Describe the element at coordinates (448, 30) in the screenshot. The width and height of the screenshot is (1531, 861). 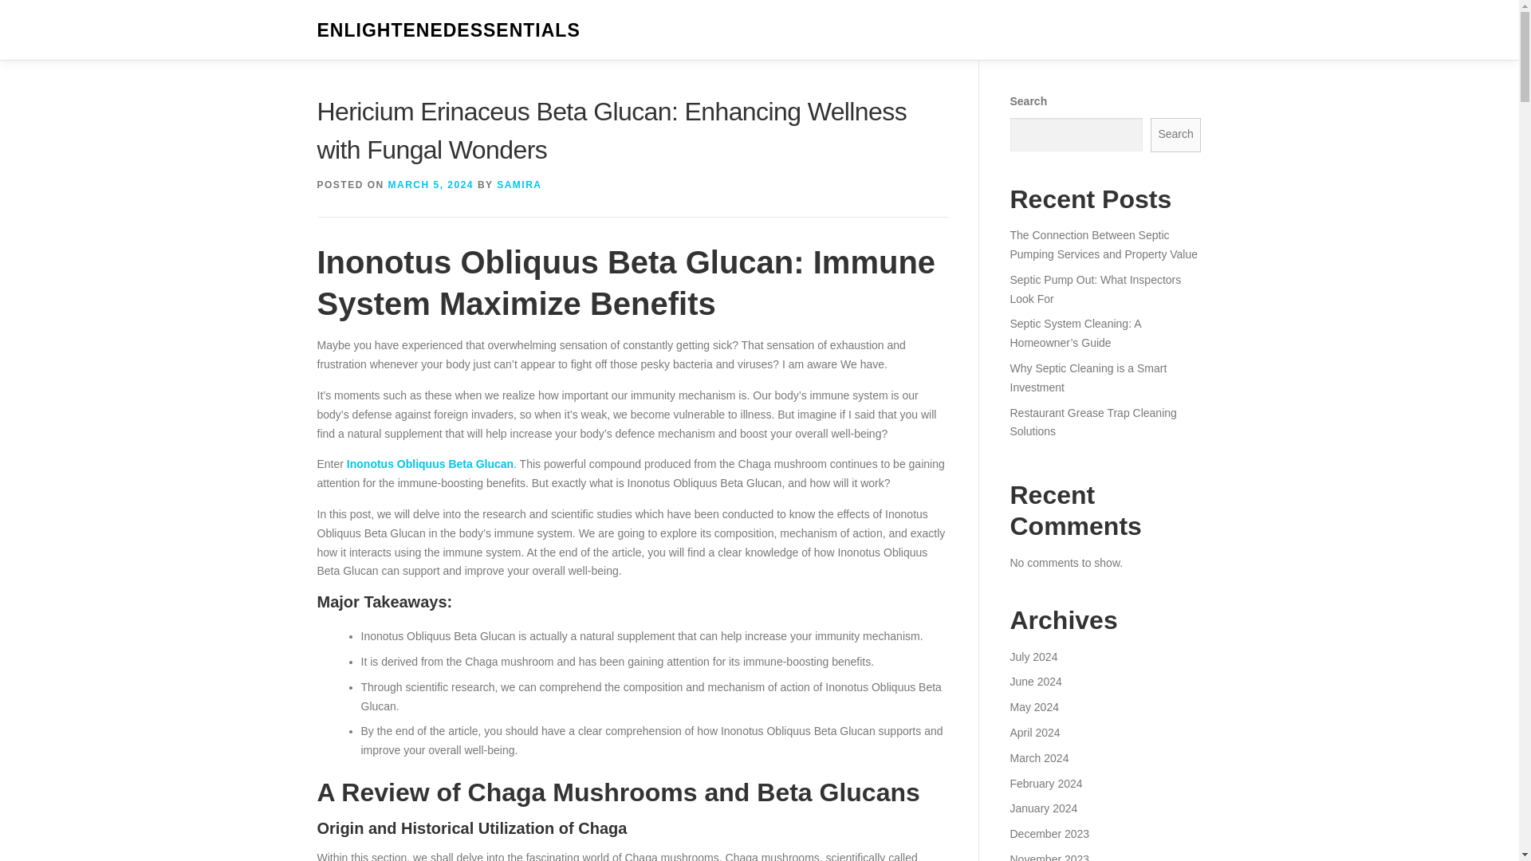
I see `ENLIGHTENEDESSENTIALS` at that location.